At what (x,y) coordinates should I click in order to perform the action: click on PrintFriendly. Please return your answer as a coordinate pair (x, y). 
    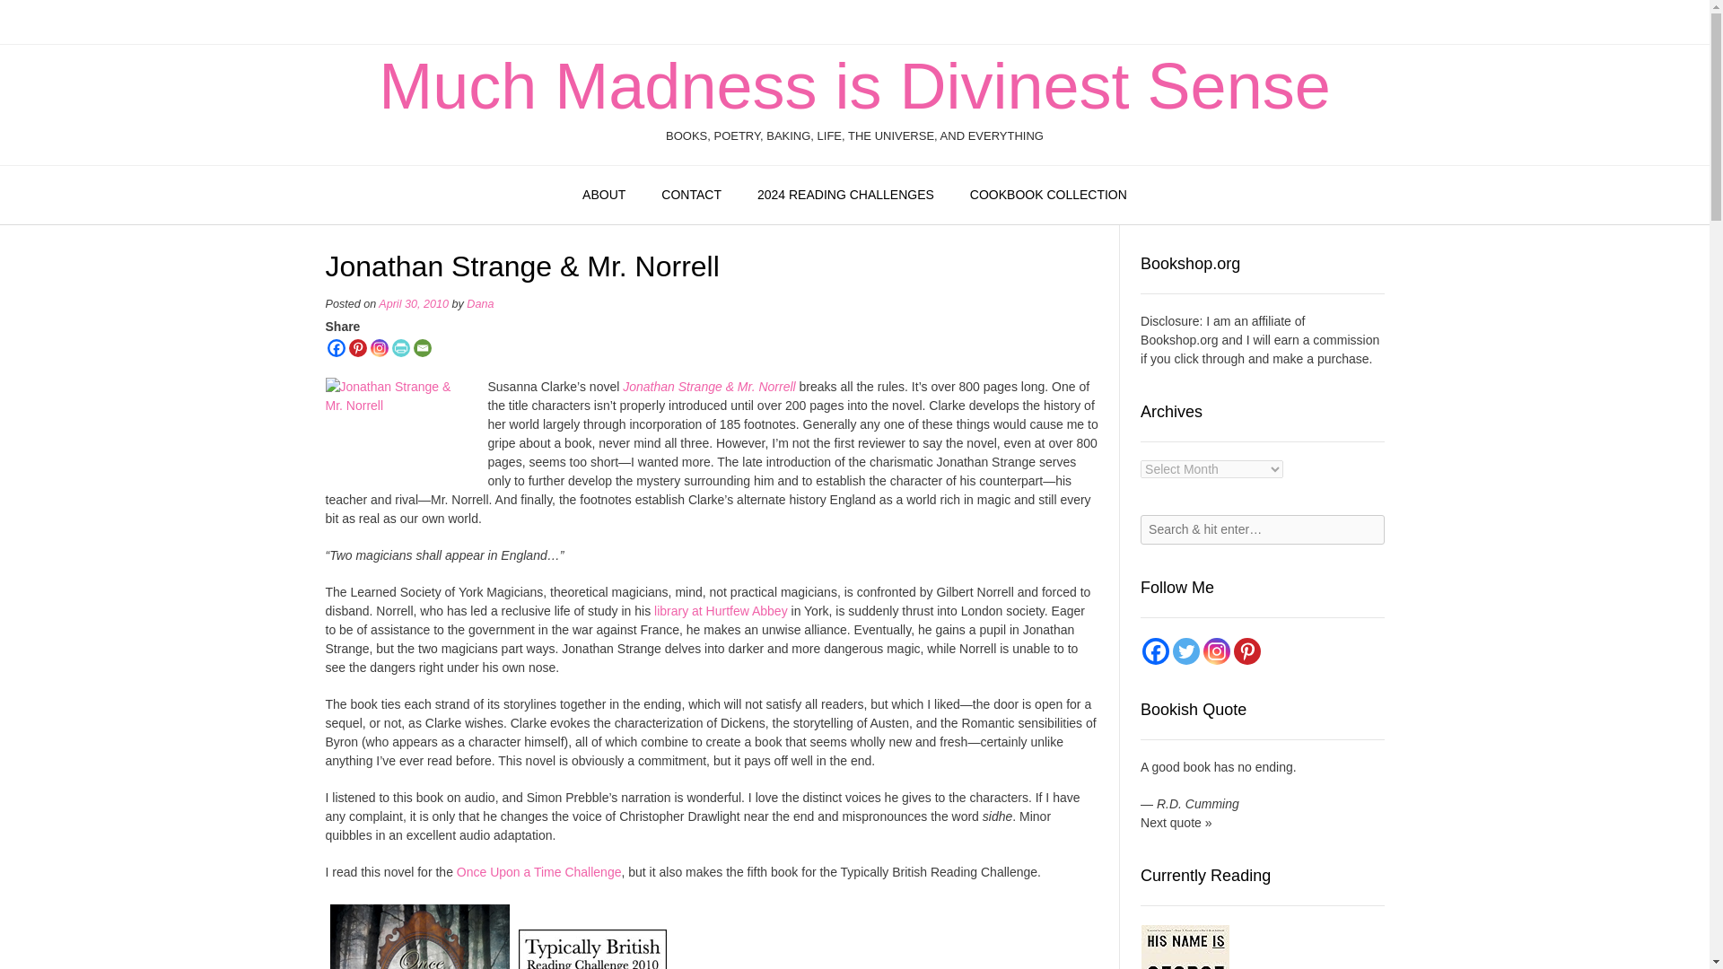
    Looking at the image, I should click on (400, 348).